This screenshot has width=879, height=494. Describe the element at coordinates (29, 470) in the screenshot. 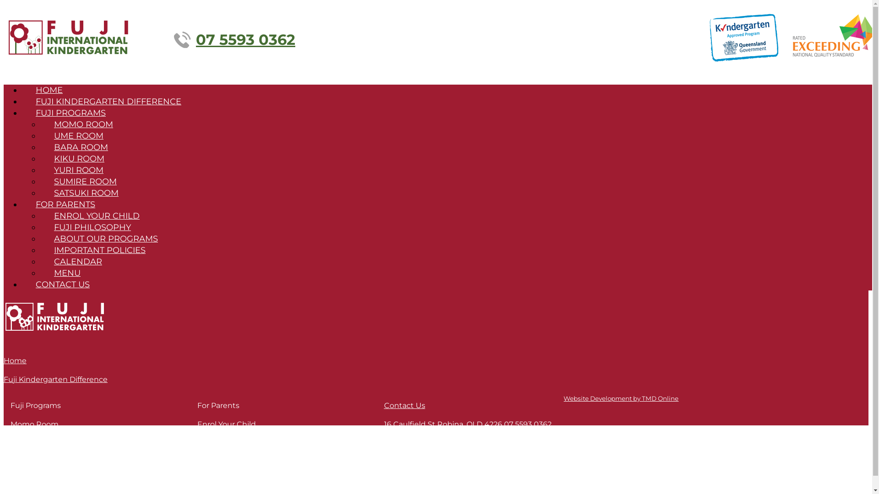

I see `Yuri Room` at that location.